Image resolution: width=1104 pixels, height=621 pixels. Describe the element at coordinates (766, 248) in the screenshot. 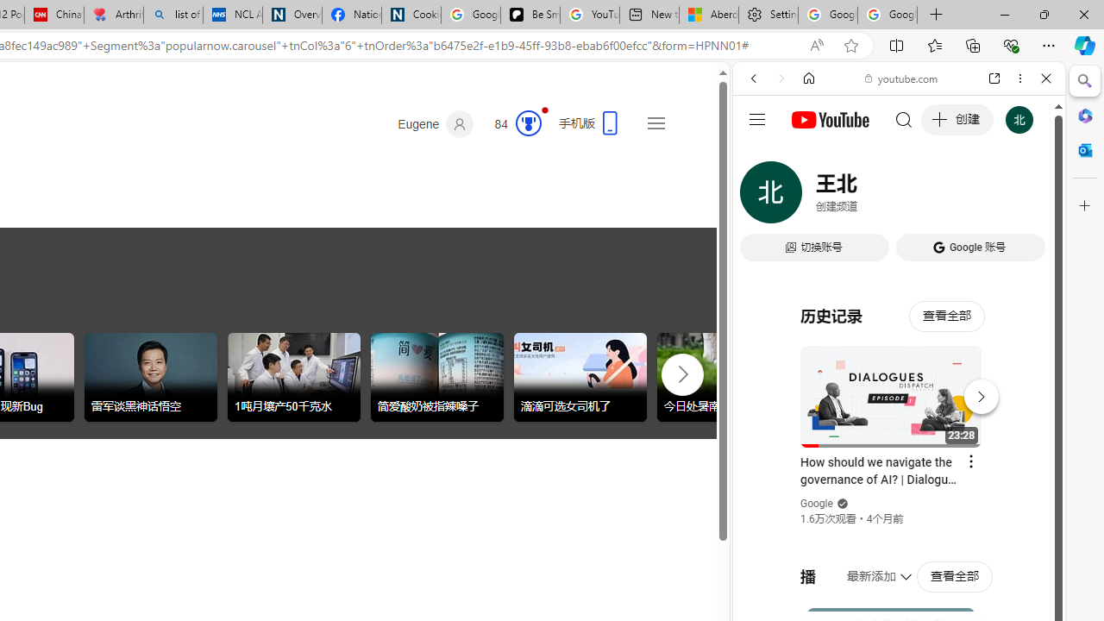

I see `Global web icon` at that location.